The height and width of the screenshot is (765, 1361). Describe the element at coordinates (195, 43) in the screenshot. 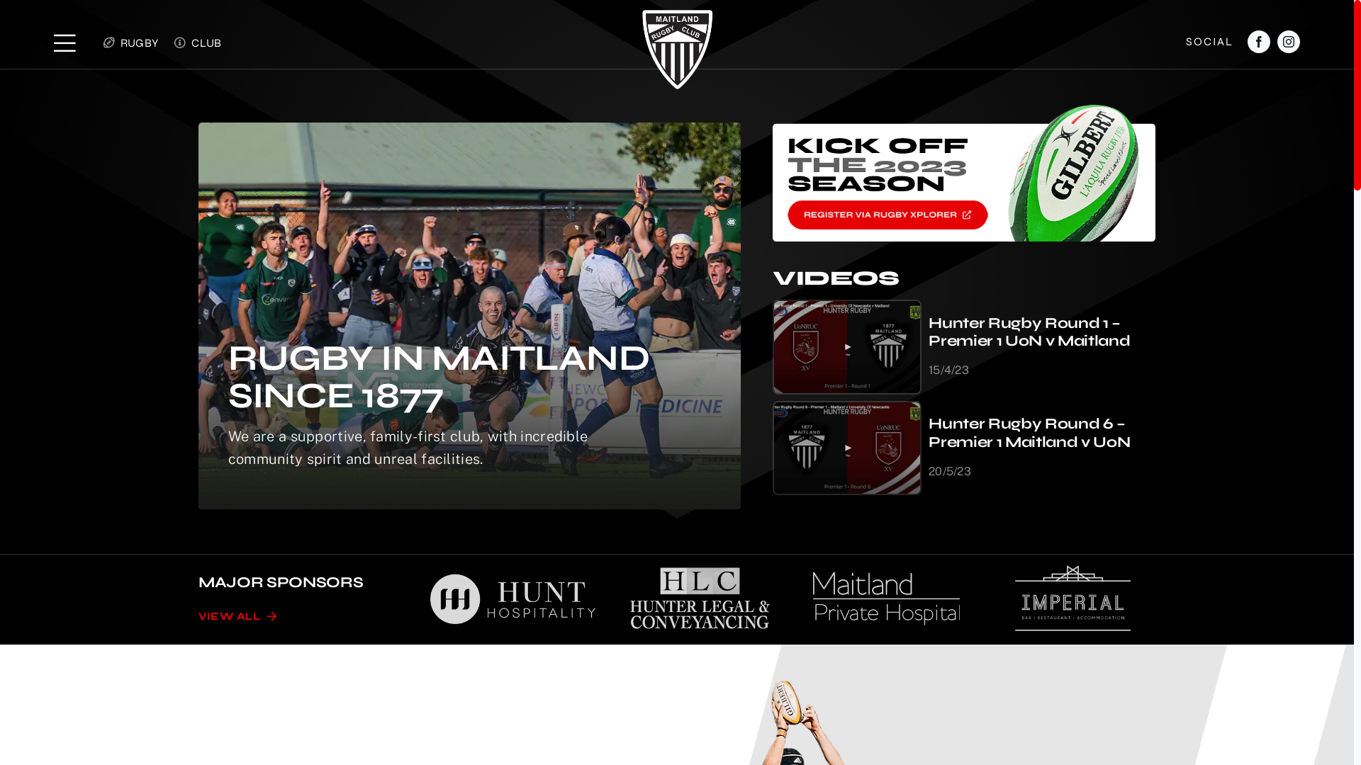

I see `CLUB` at that location.